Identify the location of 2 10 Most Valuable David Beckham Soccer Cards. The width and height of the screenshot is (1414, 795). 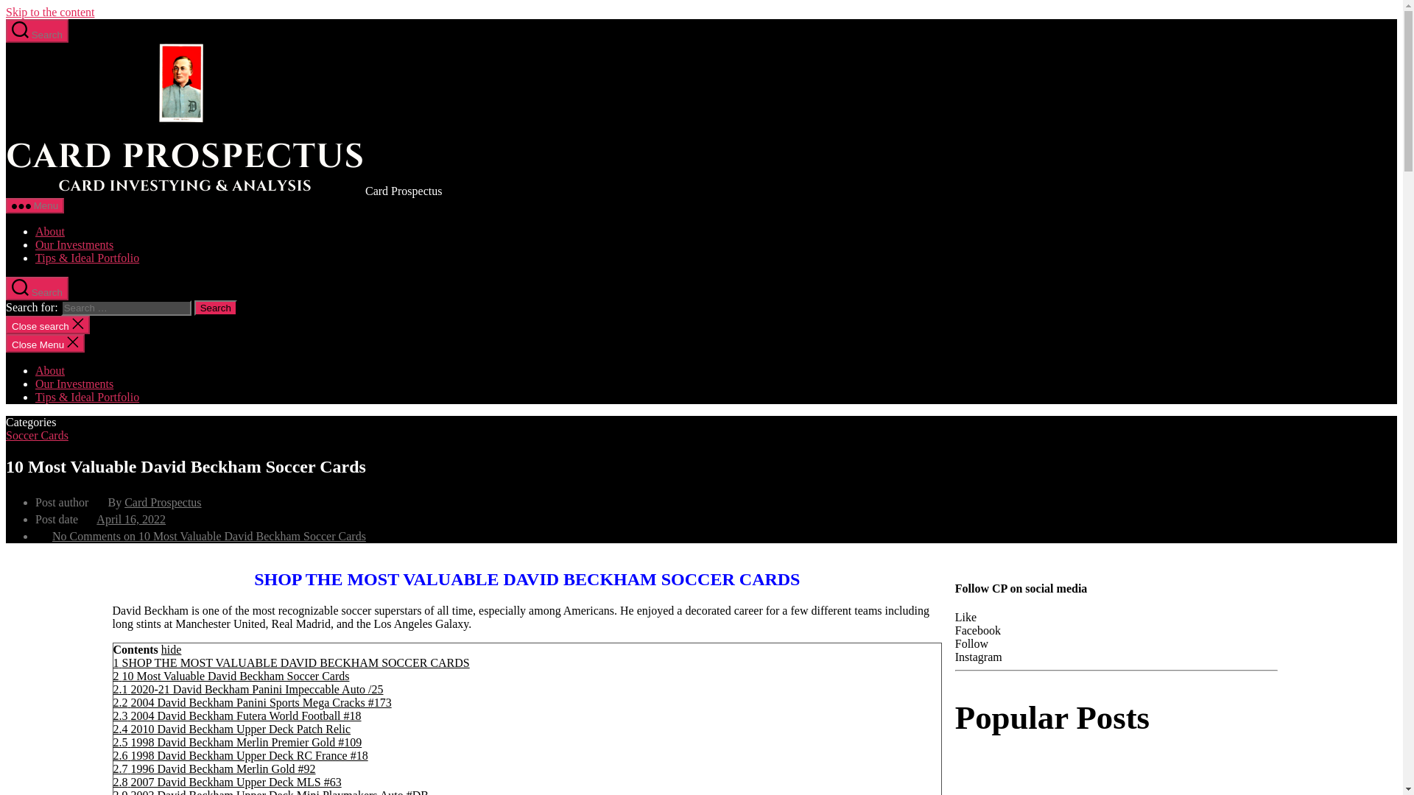
(231, 676).